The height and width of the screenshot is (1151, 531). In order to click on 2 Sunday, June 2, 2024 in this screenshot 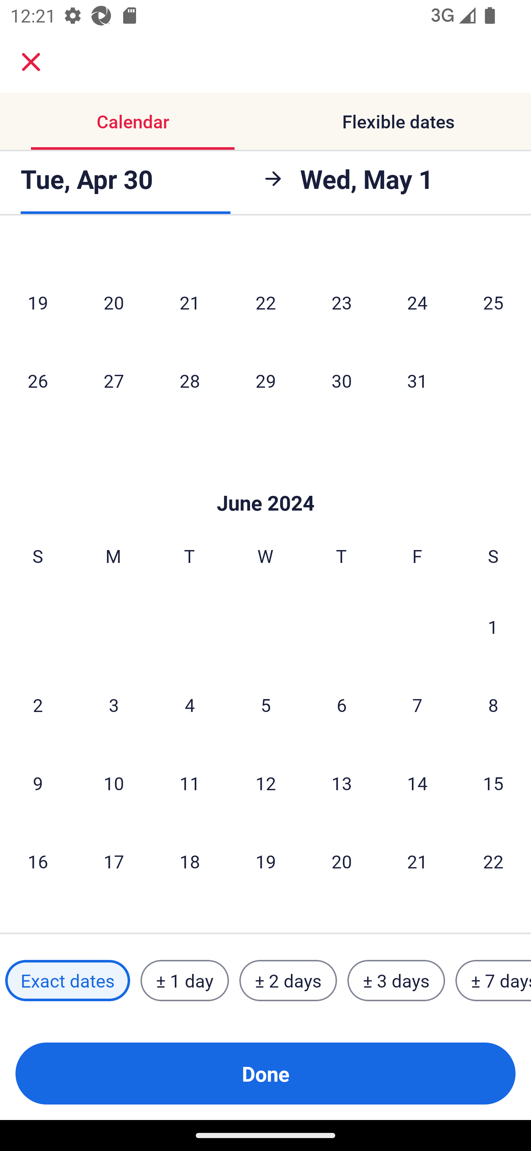, I will do `click(38, 704)`.